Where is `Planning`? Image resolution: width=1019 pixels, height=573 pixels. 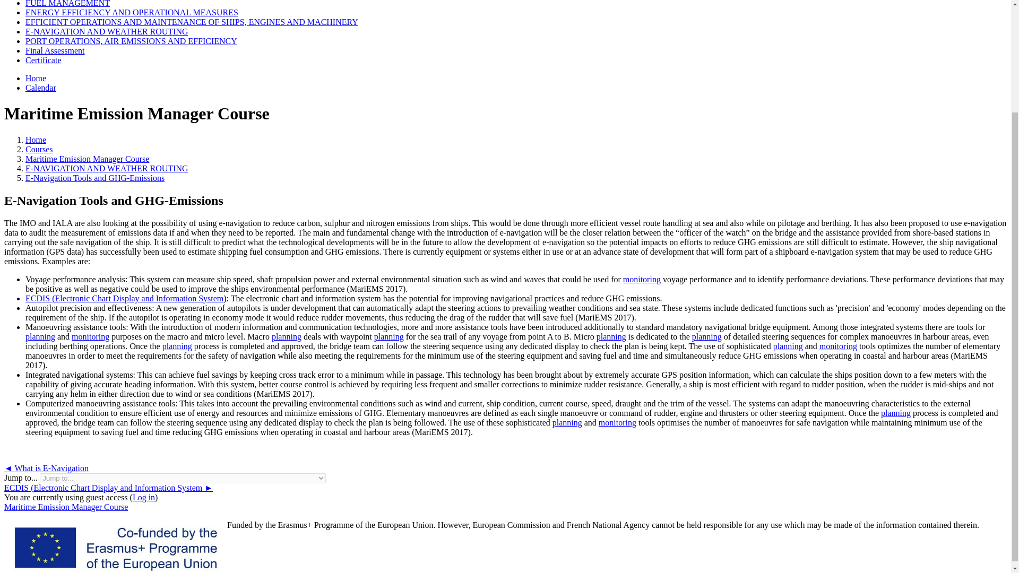 Planning is located at coordinates (706, 336).